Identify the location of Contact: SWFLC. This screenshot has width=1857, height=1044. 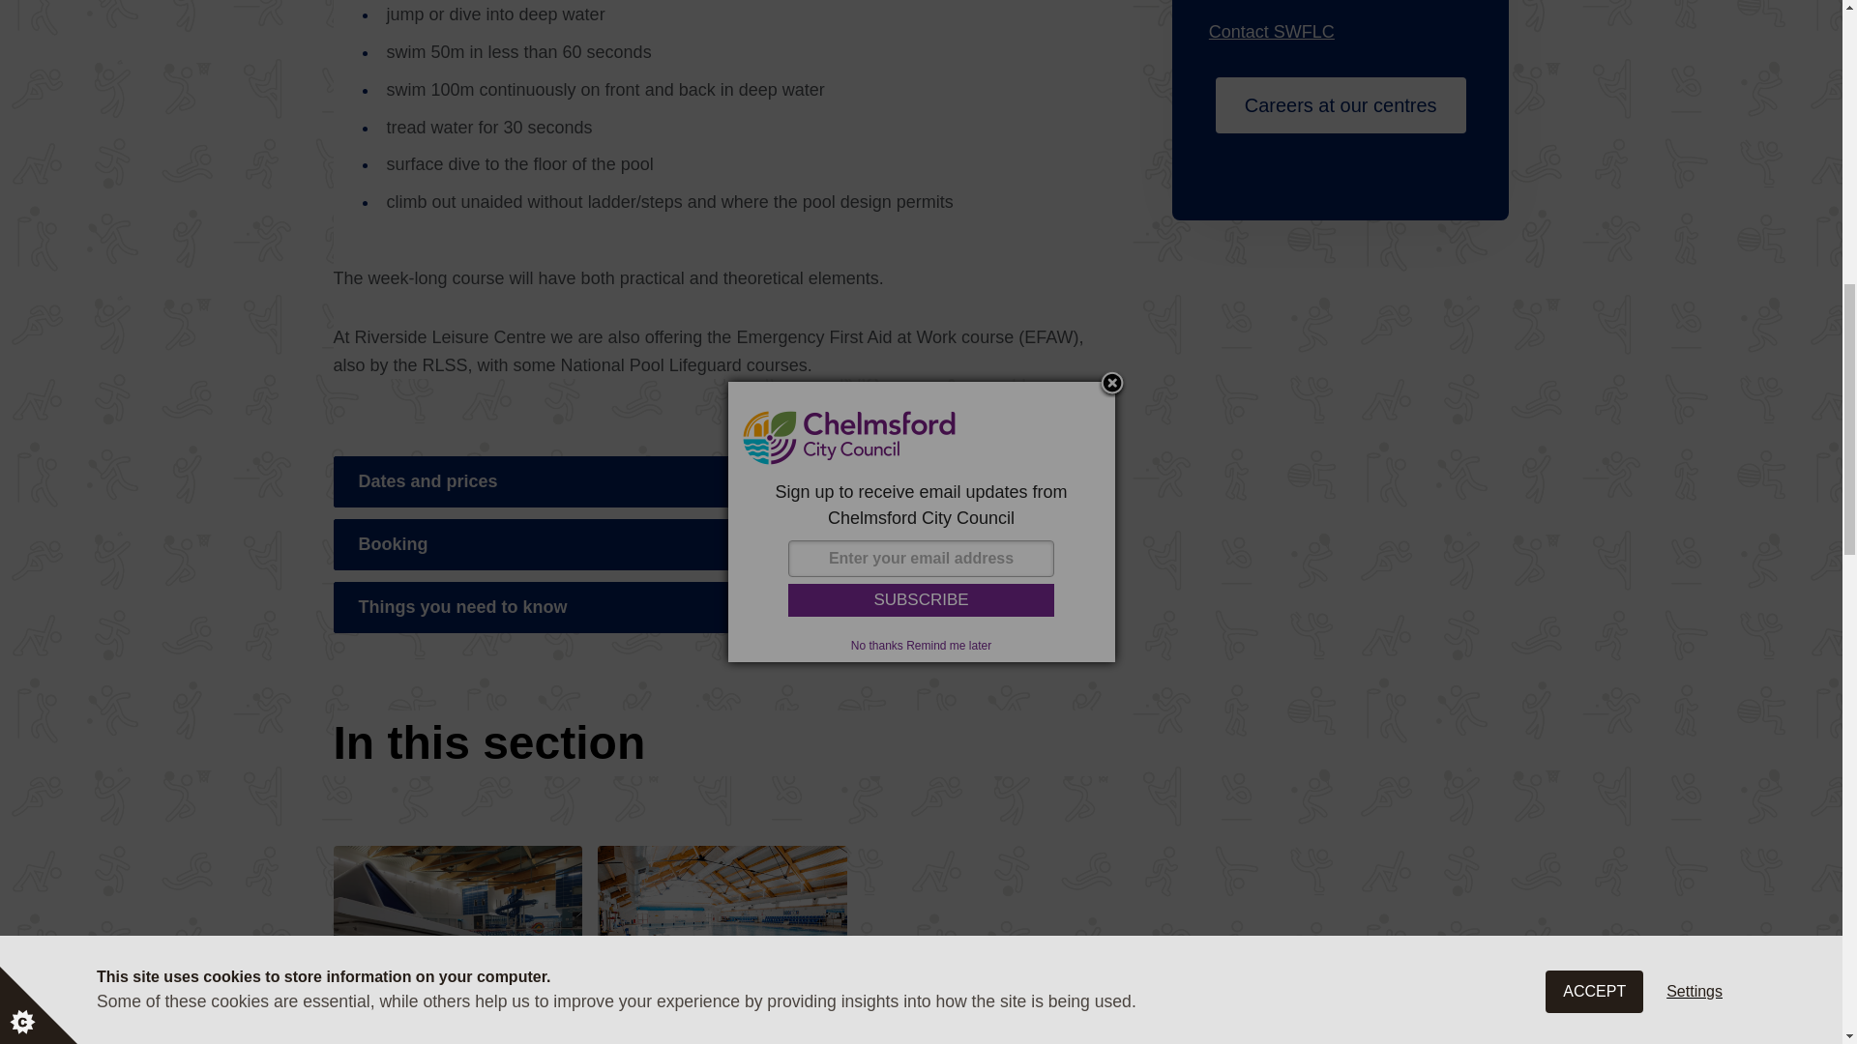
(1271, 32).